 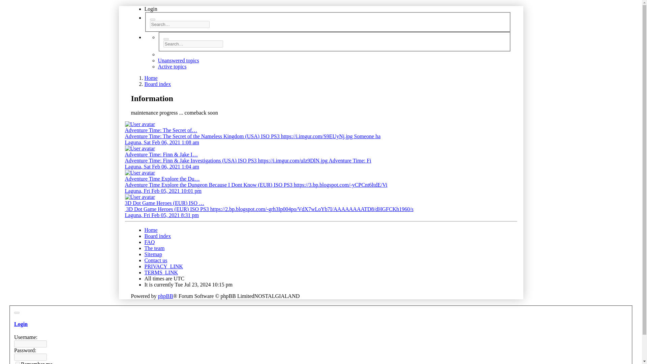 I want to click on Unanswered topics, so click(x=178, y=60).